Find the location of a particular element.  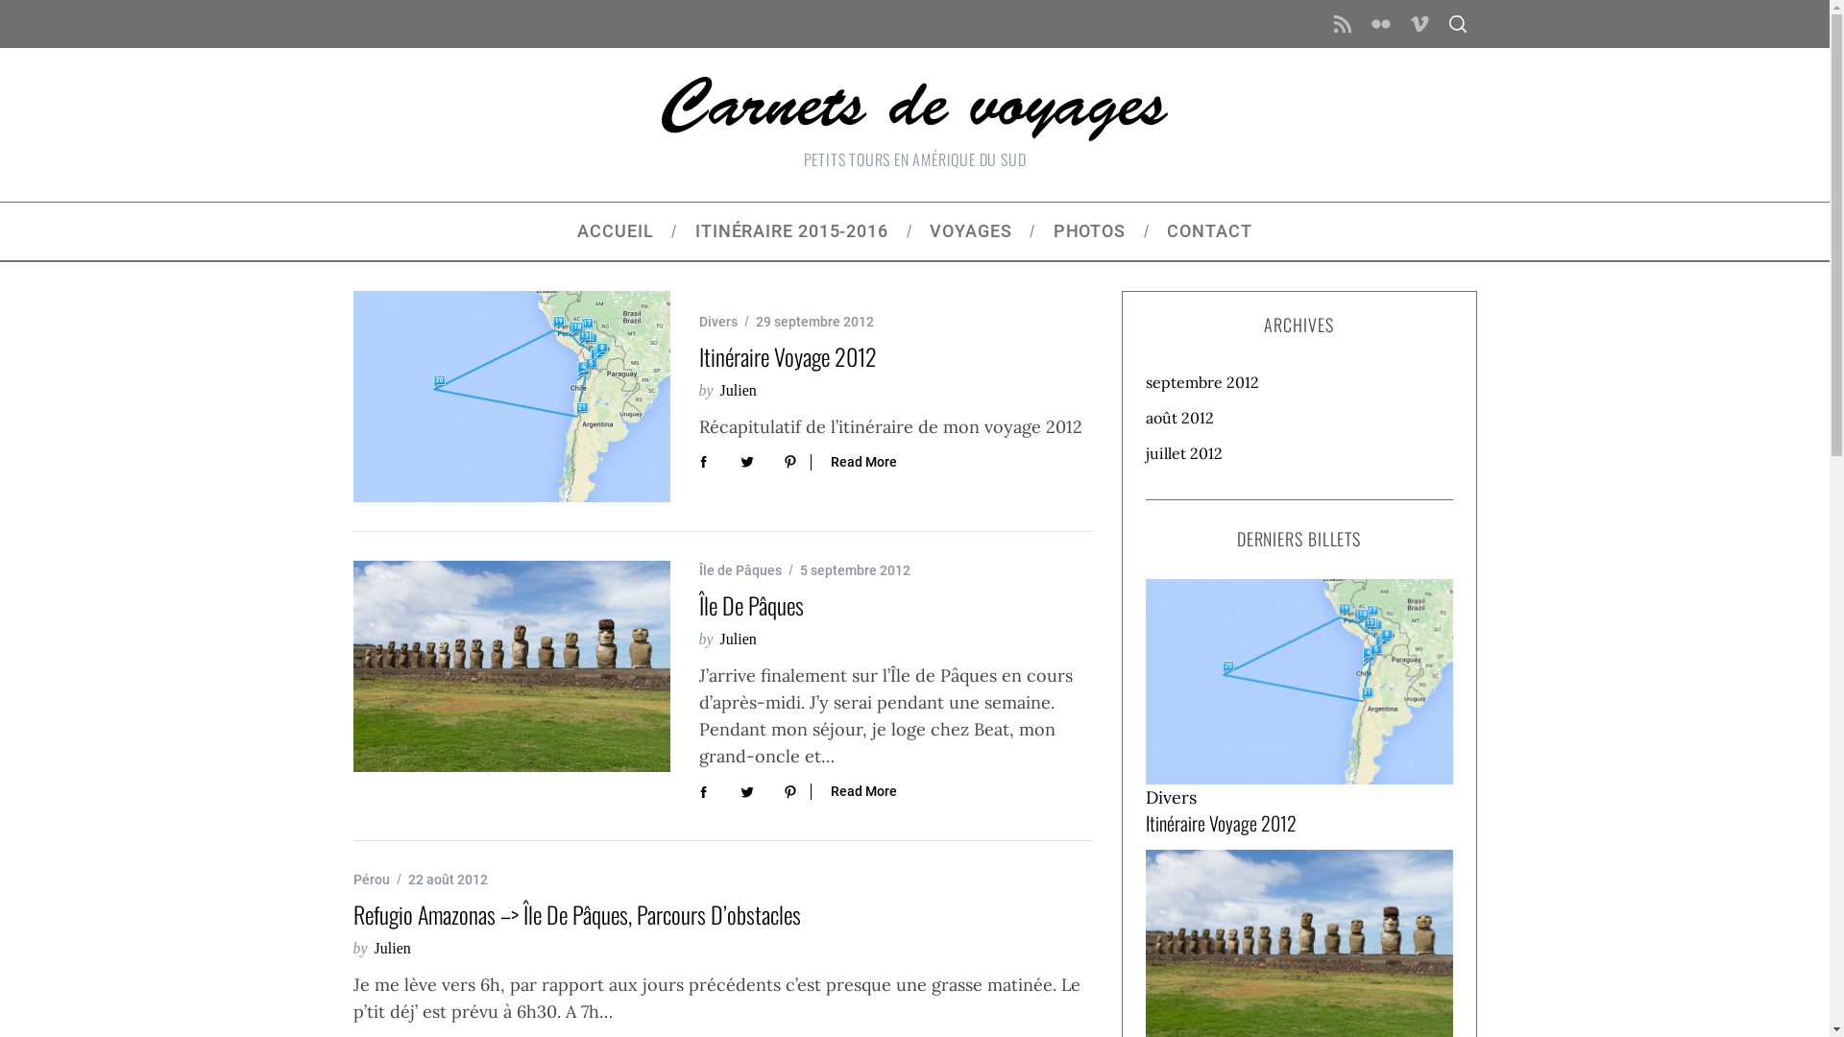

CONTACT is located at coordinates (1210, 231).